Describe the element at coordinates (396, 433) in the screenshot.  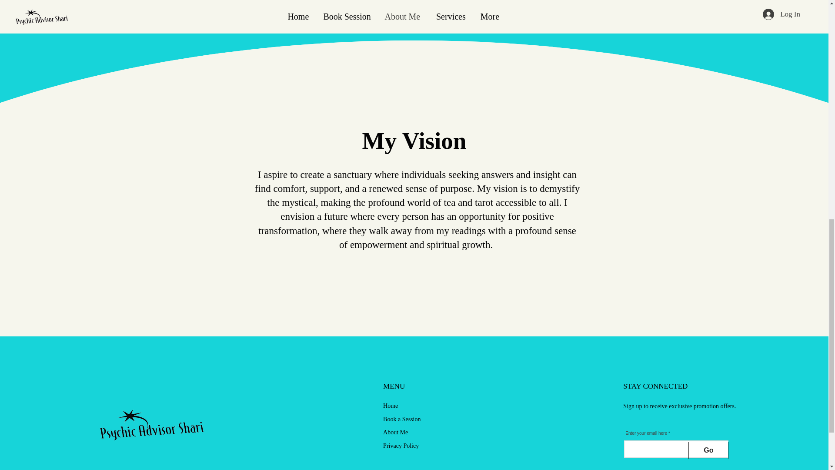
I see `About Me` at that location.